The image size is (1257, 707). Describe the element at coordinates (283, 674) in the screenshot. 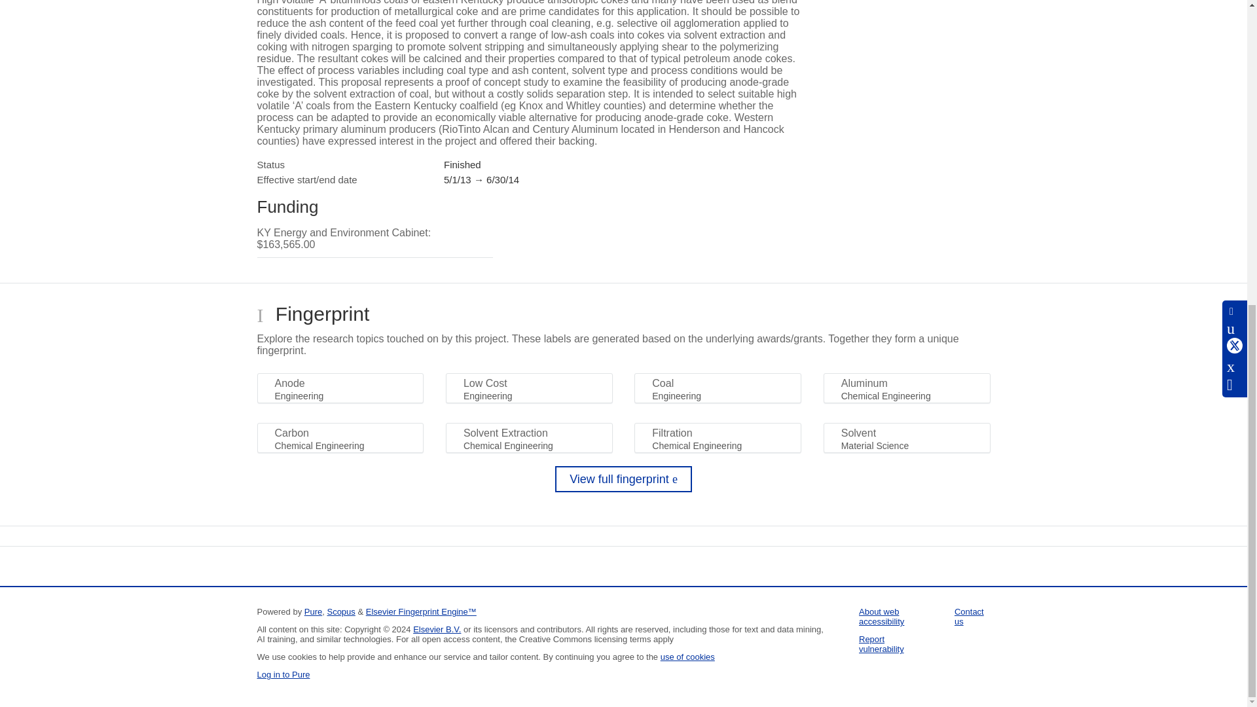

I see `Log in to Pure` at that location.